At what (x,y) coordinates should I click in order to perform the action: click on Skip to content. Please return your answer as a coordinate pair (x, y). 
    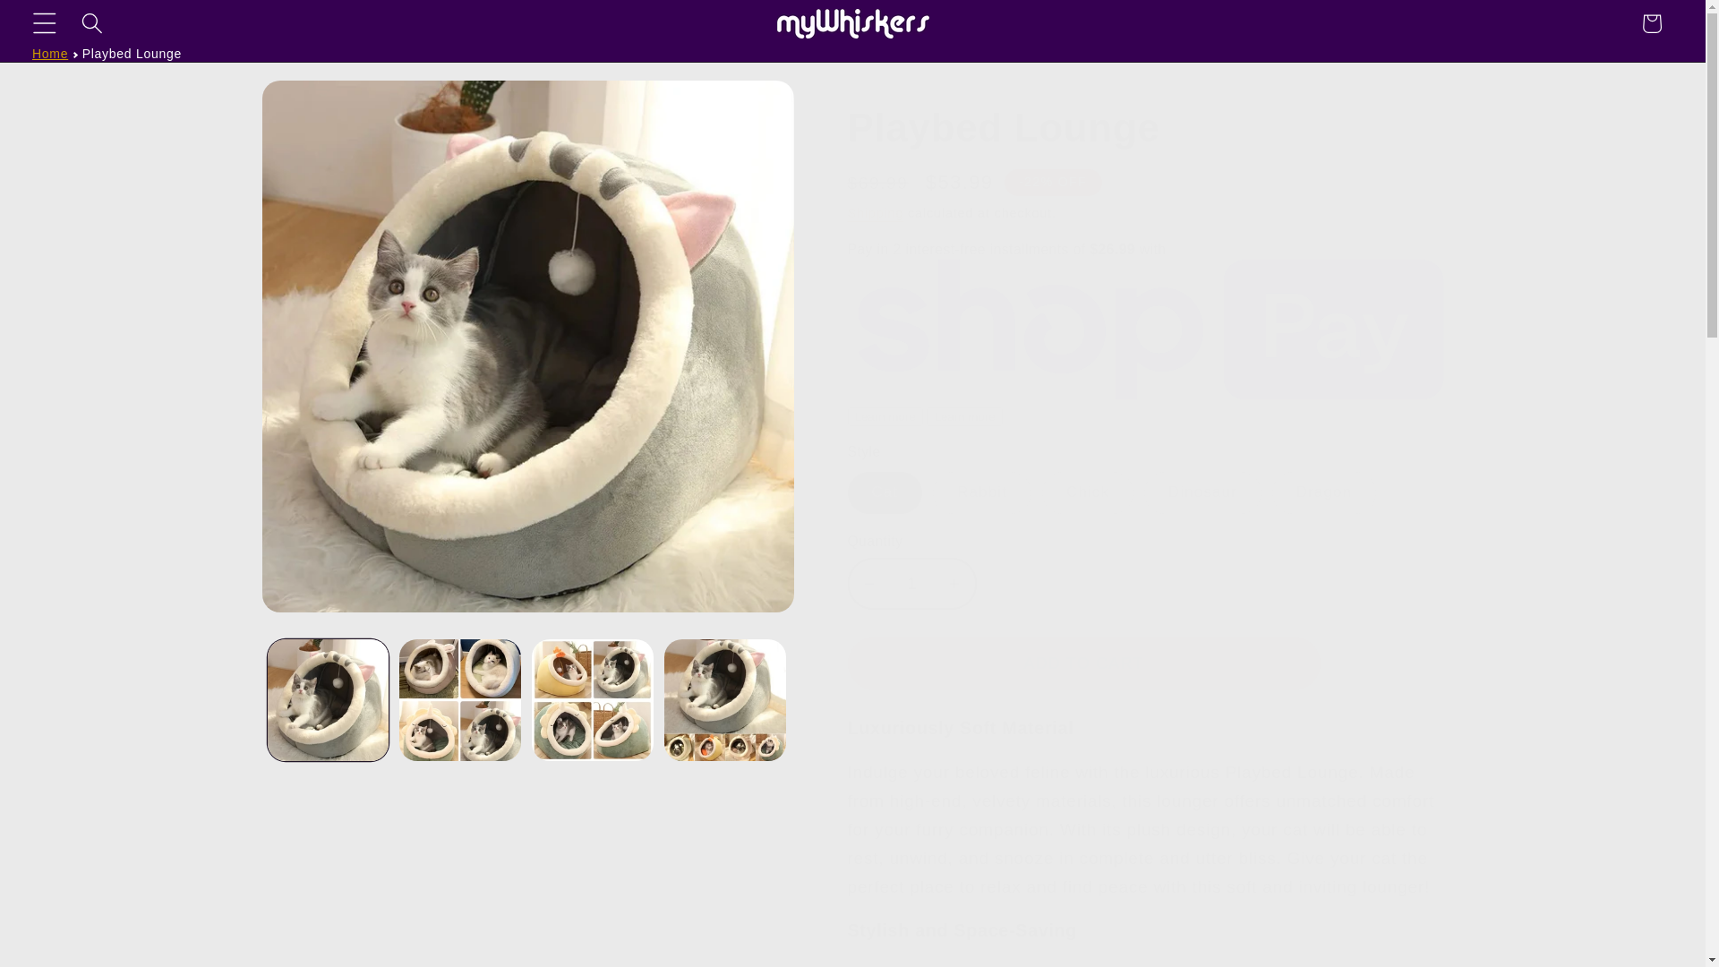
    Looking at the image, I should click on (66, 27).